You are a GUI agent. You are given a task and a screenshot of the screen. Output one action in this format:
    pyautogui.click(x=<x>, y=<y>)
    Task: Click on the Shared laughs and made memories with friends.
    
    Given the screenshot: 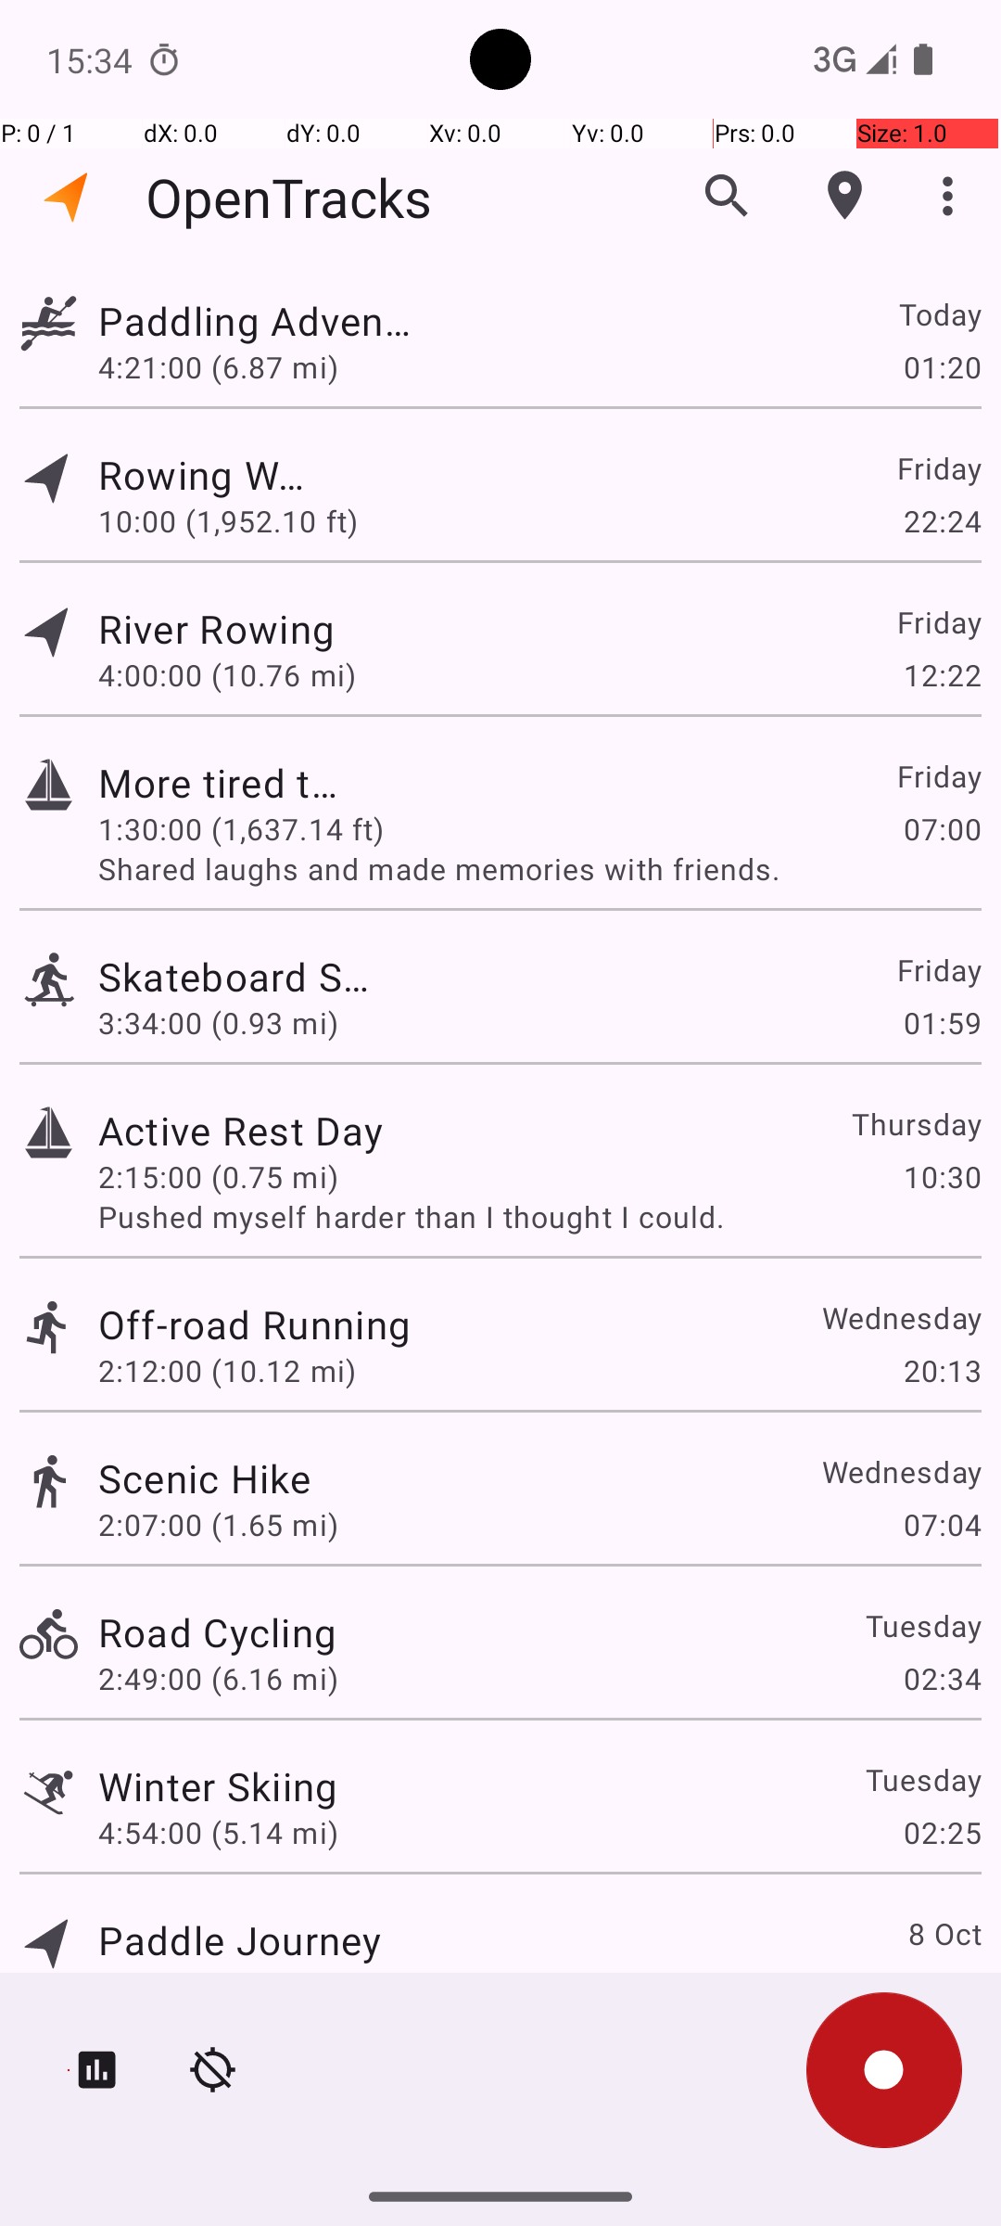 What is the action you would take?
    pyautogui.click(x=539, y=868)
    